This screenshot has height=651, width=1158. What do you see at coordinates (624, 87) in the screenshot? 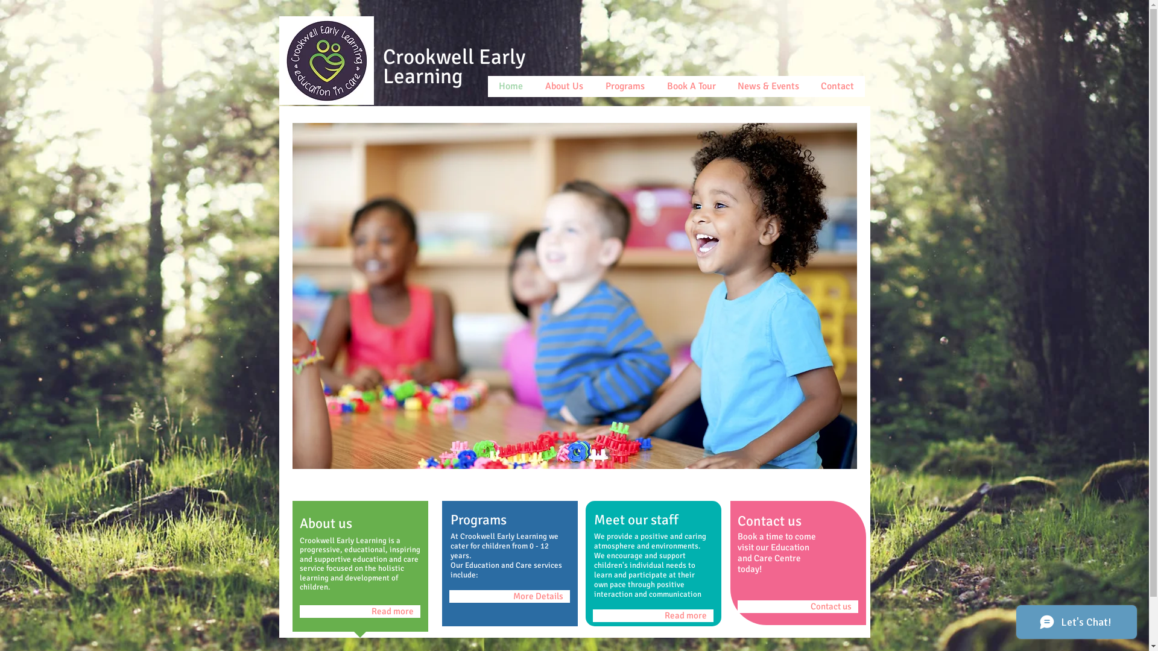
I see `Programs` at bounding box center [624, 87].